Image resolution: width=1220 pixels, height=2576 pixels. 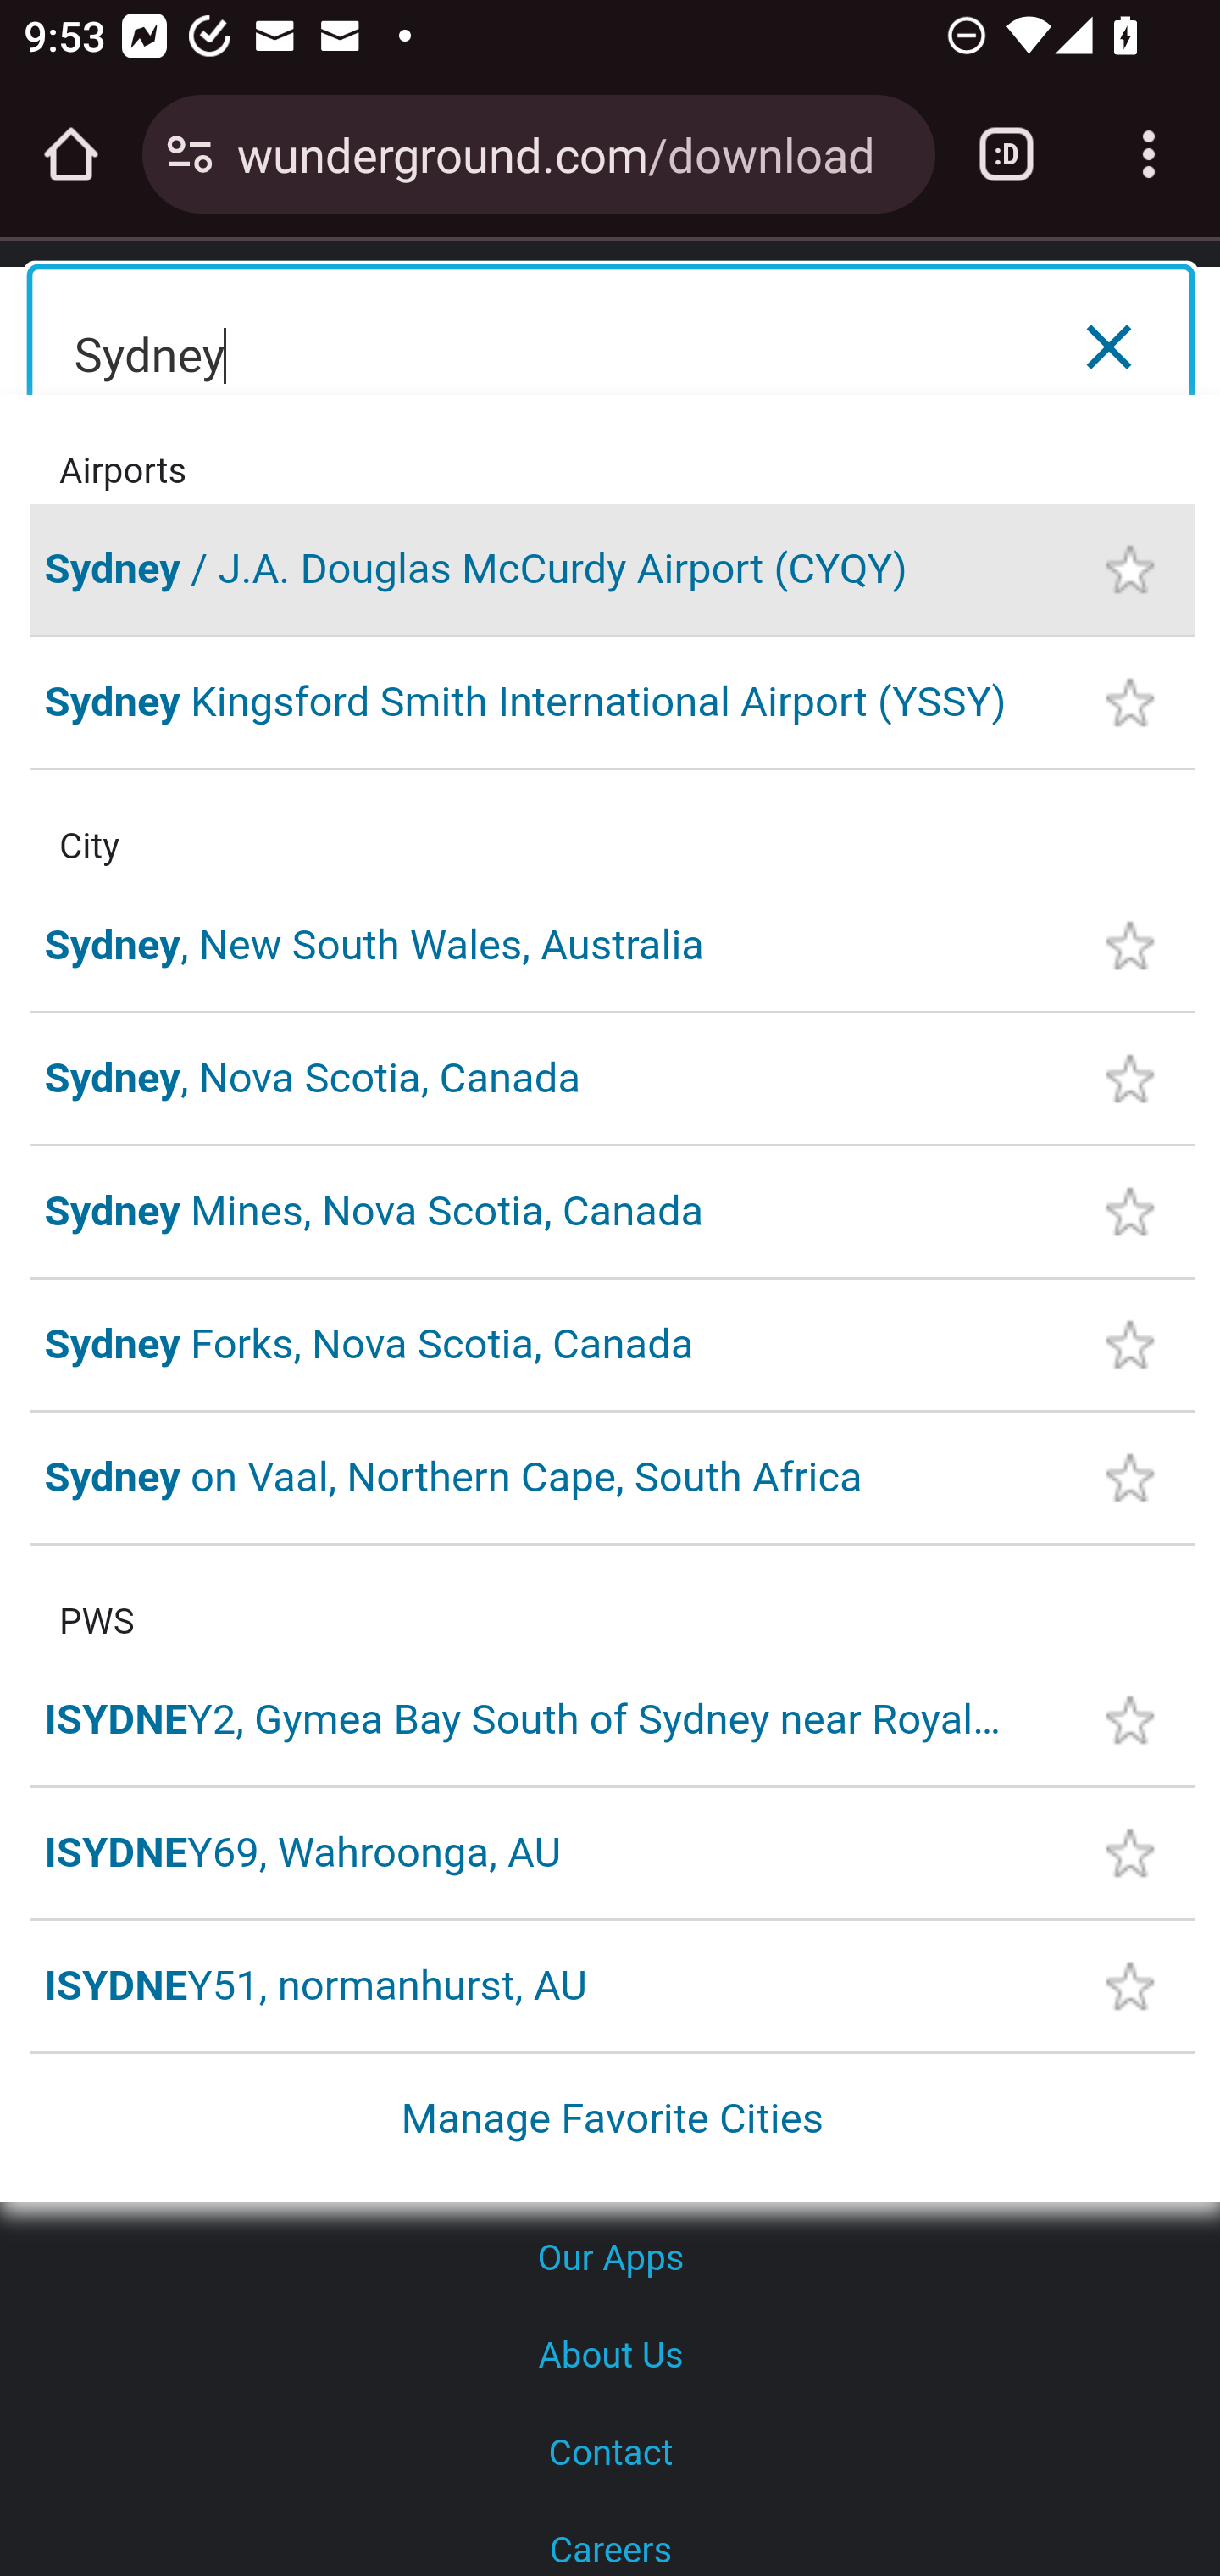 I want to click on Open the home page, so click(x=71, y=154).